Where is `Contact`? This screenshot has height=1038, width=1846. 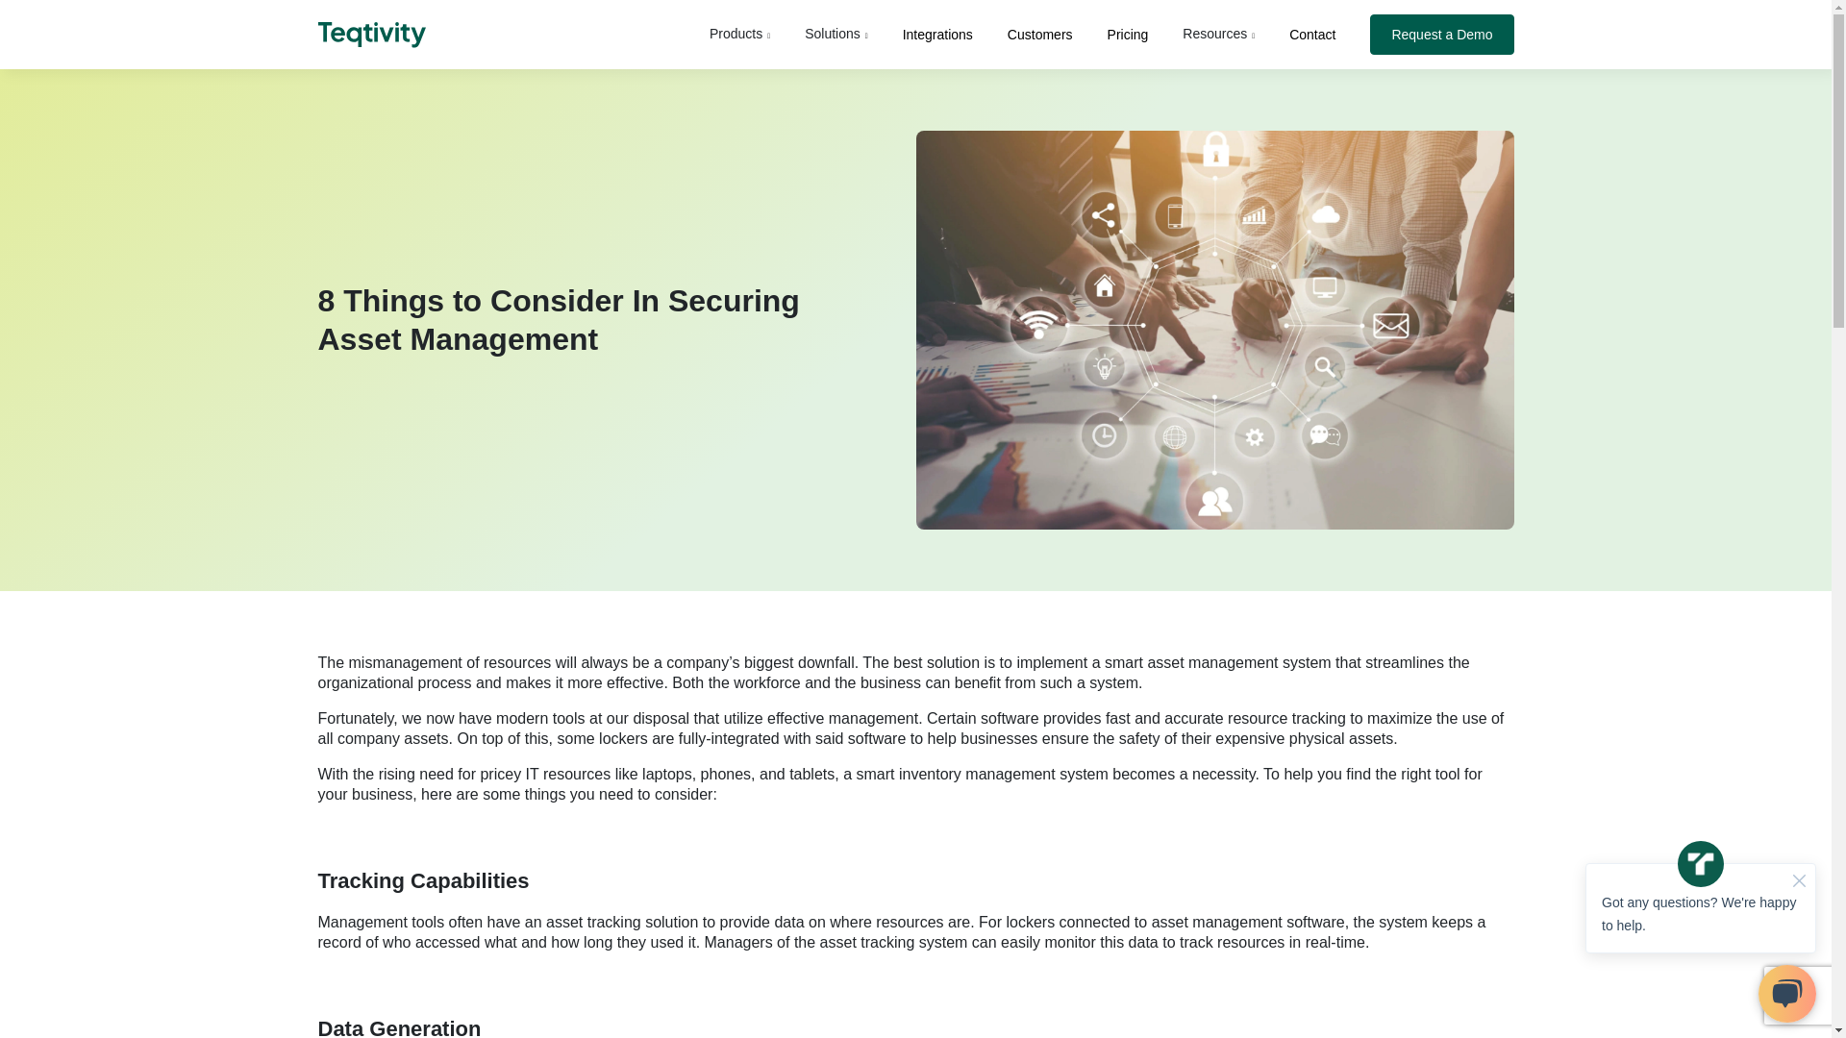 Contact is located at coordinates (1311, 35).